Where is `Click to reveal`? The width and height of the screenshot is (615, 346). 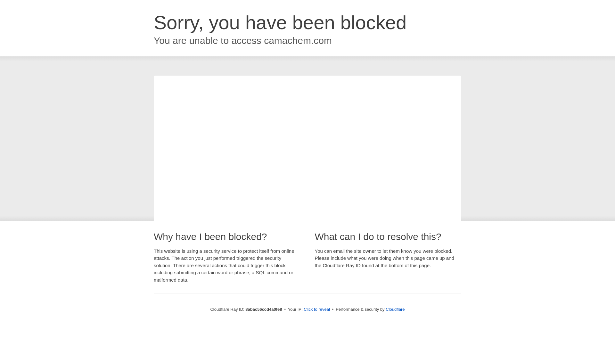 Click to reveal is located at coordinates (316, 309).